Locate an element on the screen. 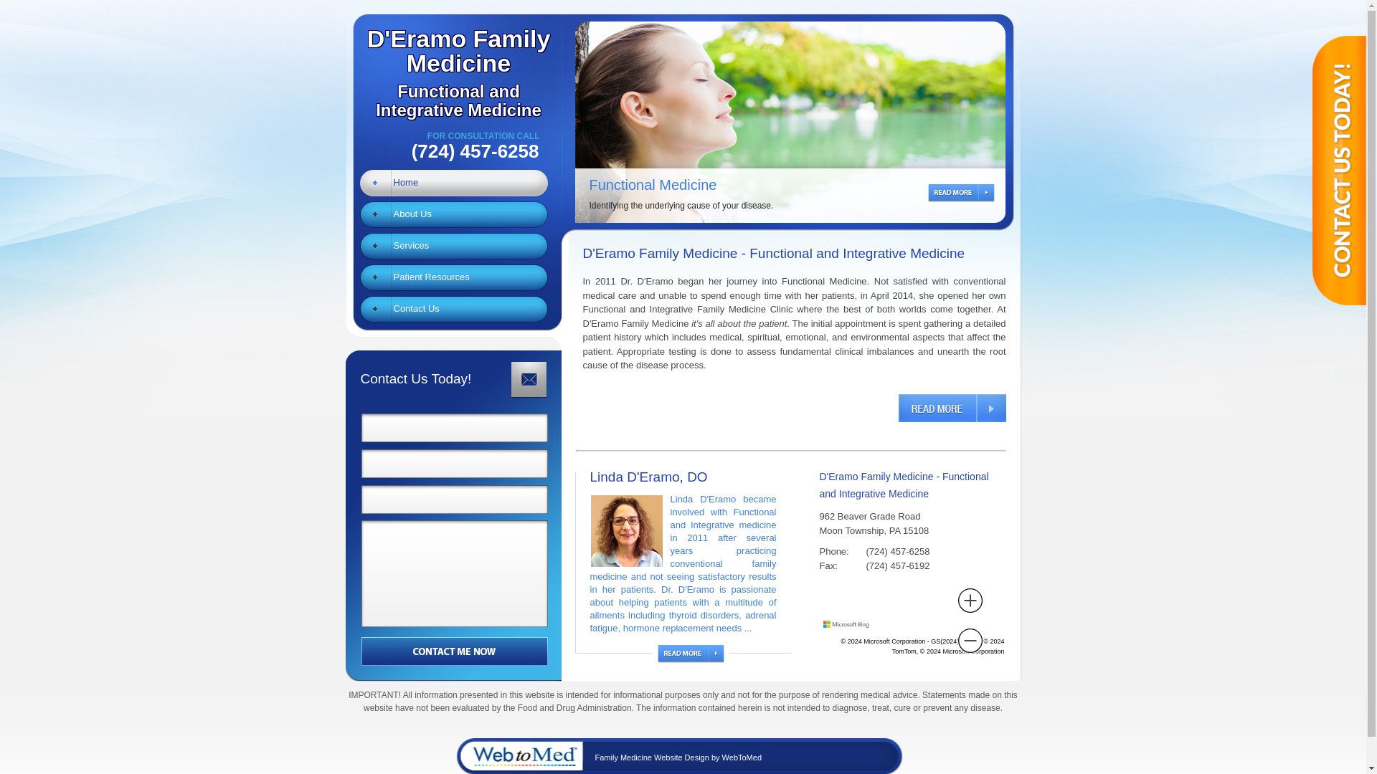  Submit Message is located at coordinates (454, 308).